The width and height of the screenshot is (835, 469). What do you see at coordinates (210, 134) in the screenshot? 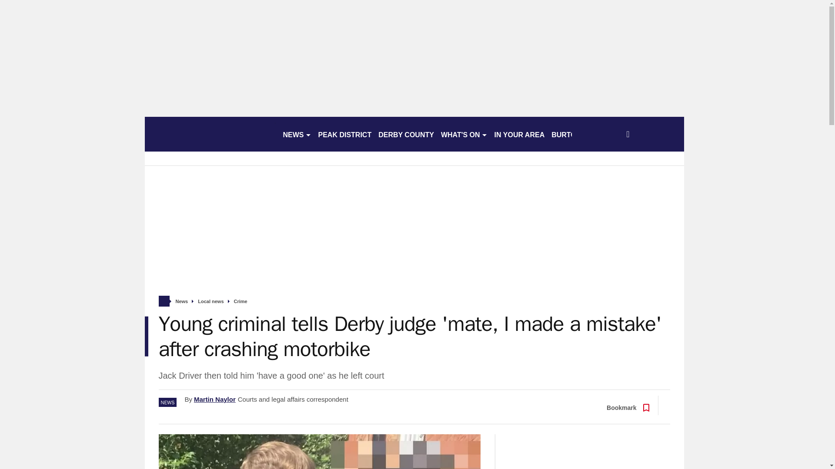
I see `derbytelegraph` at bounding box center [210, 134].